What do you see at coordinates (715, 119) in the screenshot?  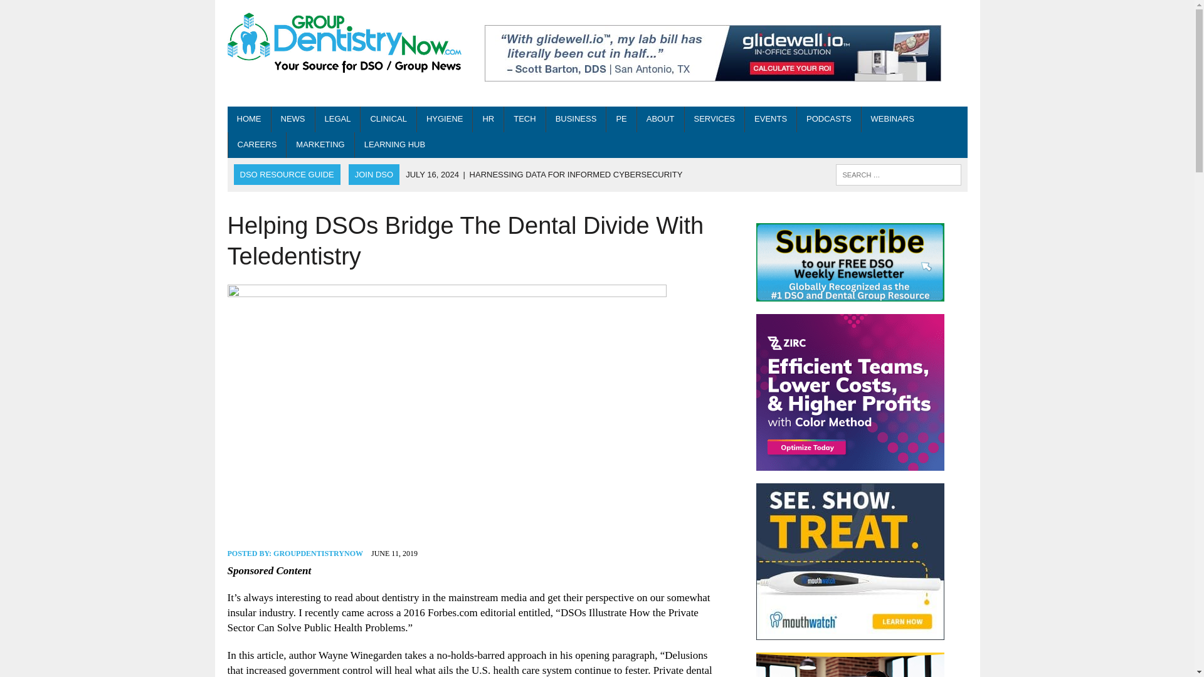 I see `SERVICES` at bounding box center [715, 119].